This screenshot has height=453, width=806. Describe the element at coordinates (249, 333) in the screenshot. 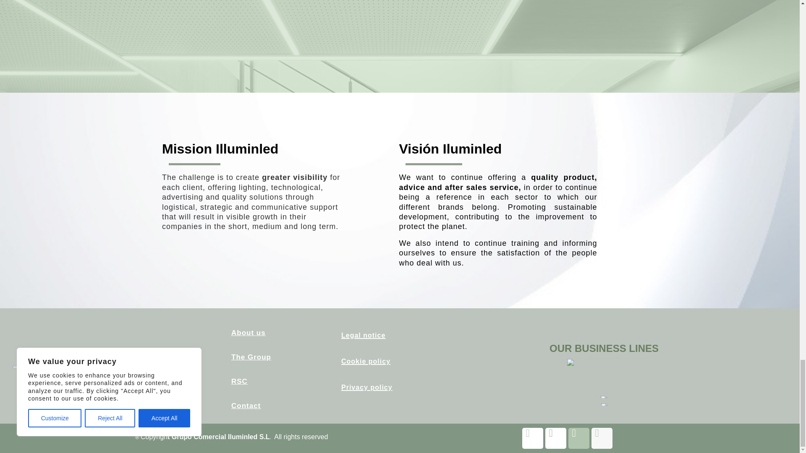

I see `About us` at that location.